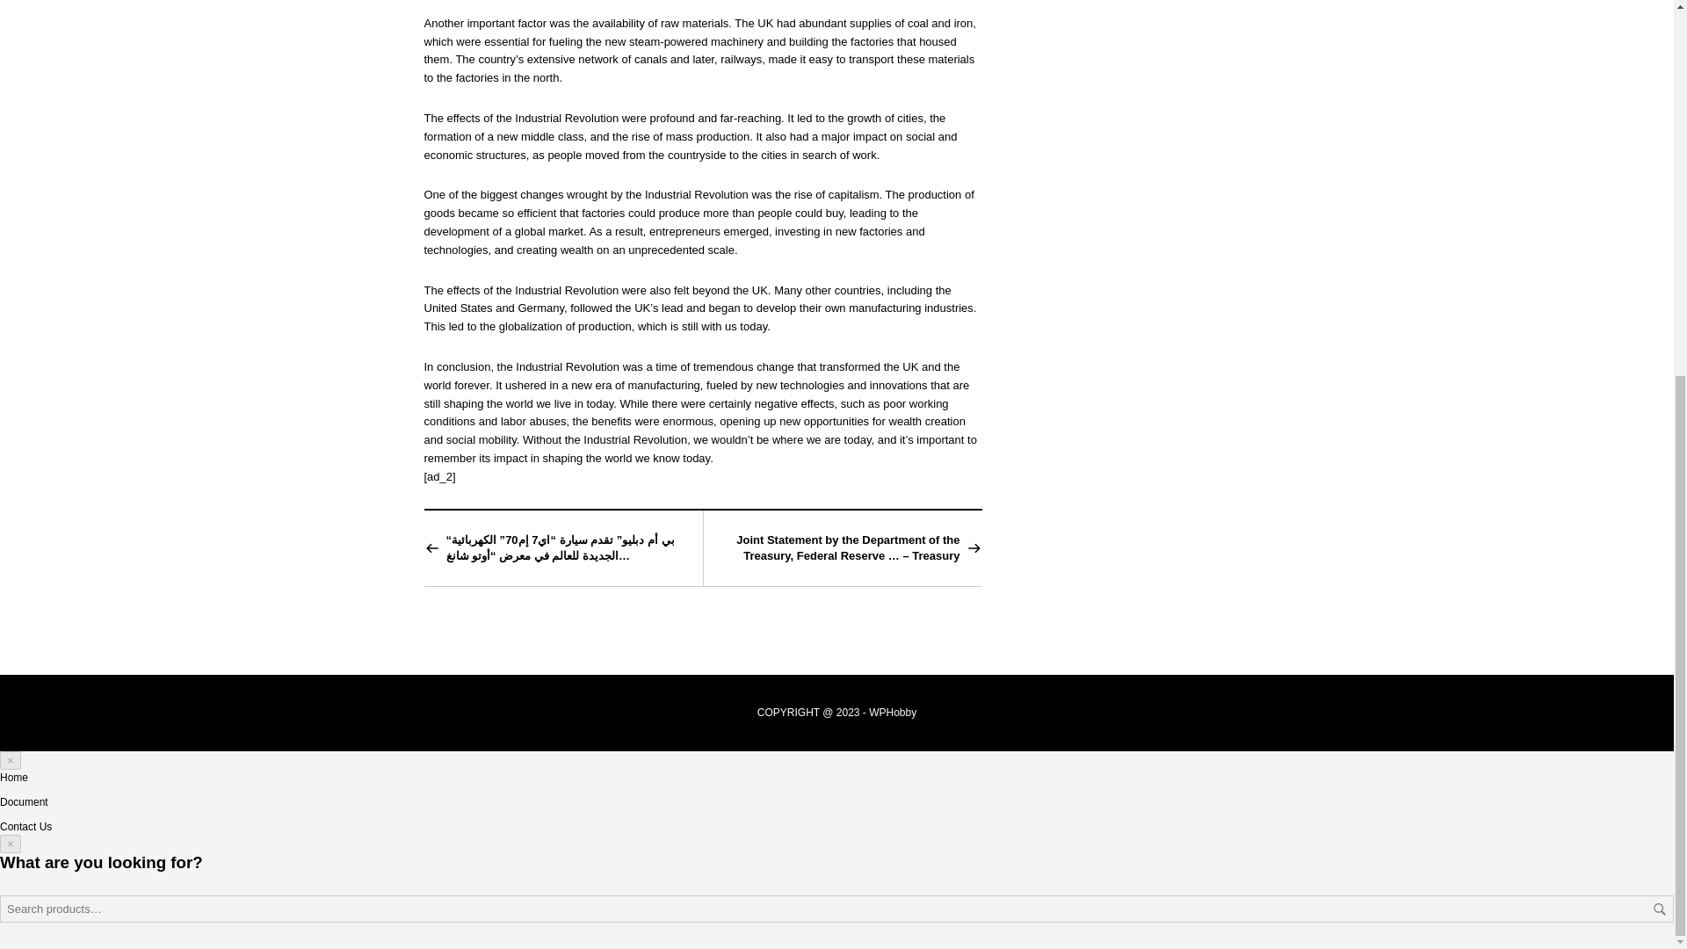 This screenshot has height=949, width=1687. Describe the element at coordinates (1659, 909) in the screenshot. I see `Search` at that location.